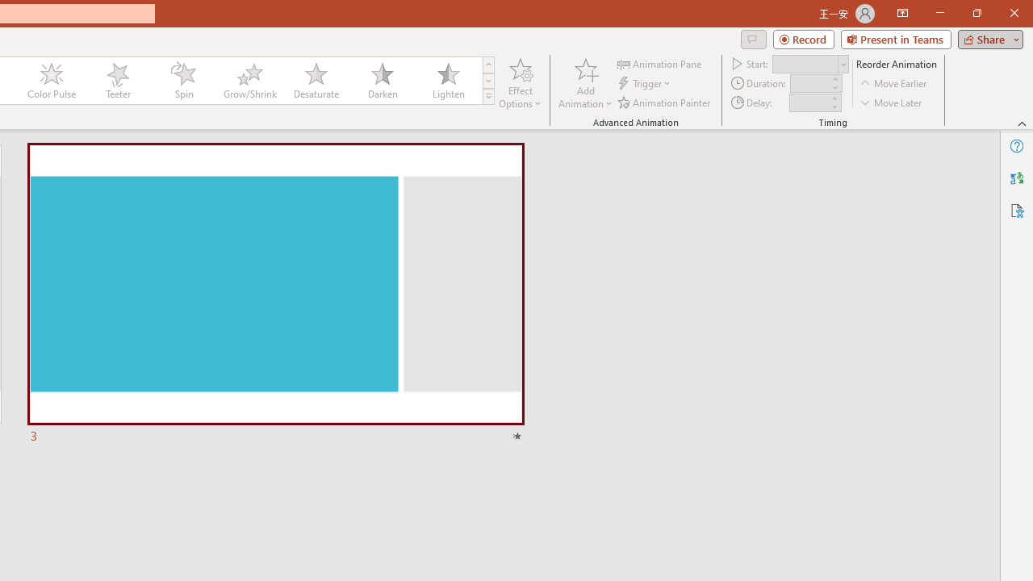 This screenshot has width=1033, height=581. Describe the element at coordinates (52, 81) in the screenshot. I see `Color Pulse` at that location.